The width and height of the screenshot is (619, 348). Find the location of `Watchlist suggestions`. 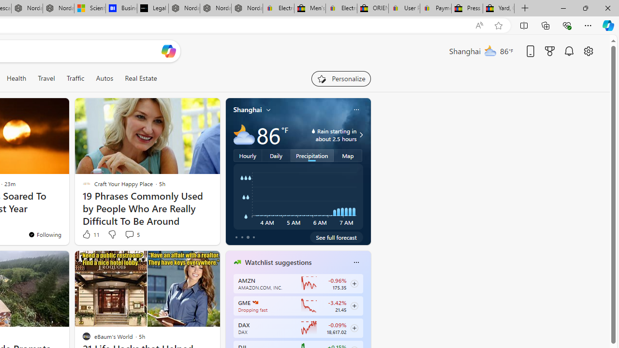

Watchlist suggestions is located at coordinates (278, 262).